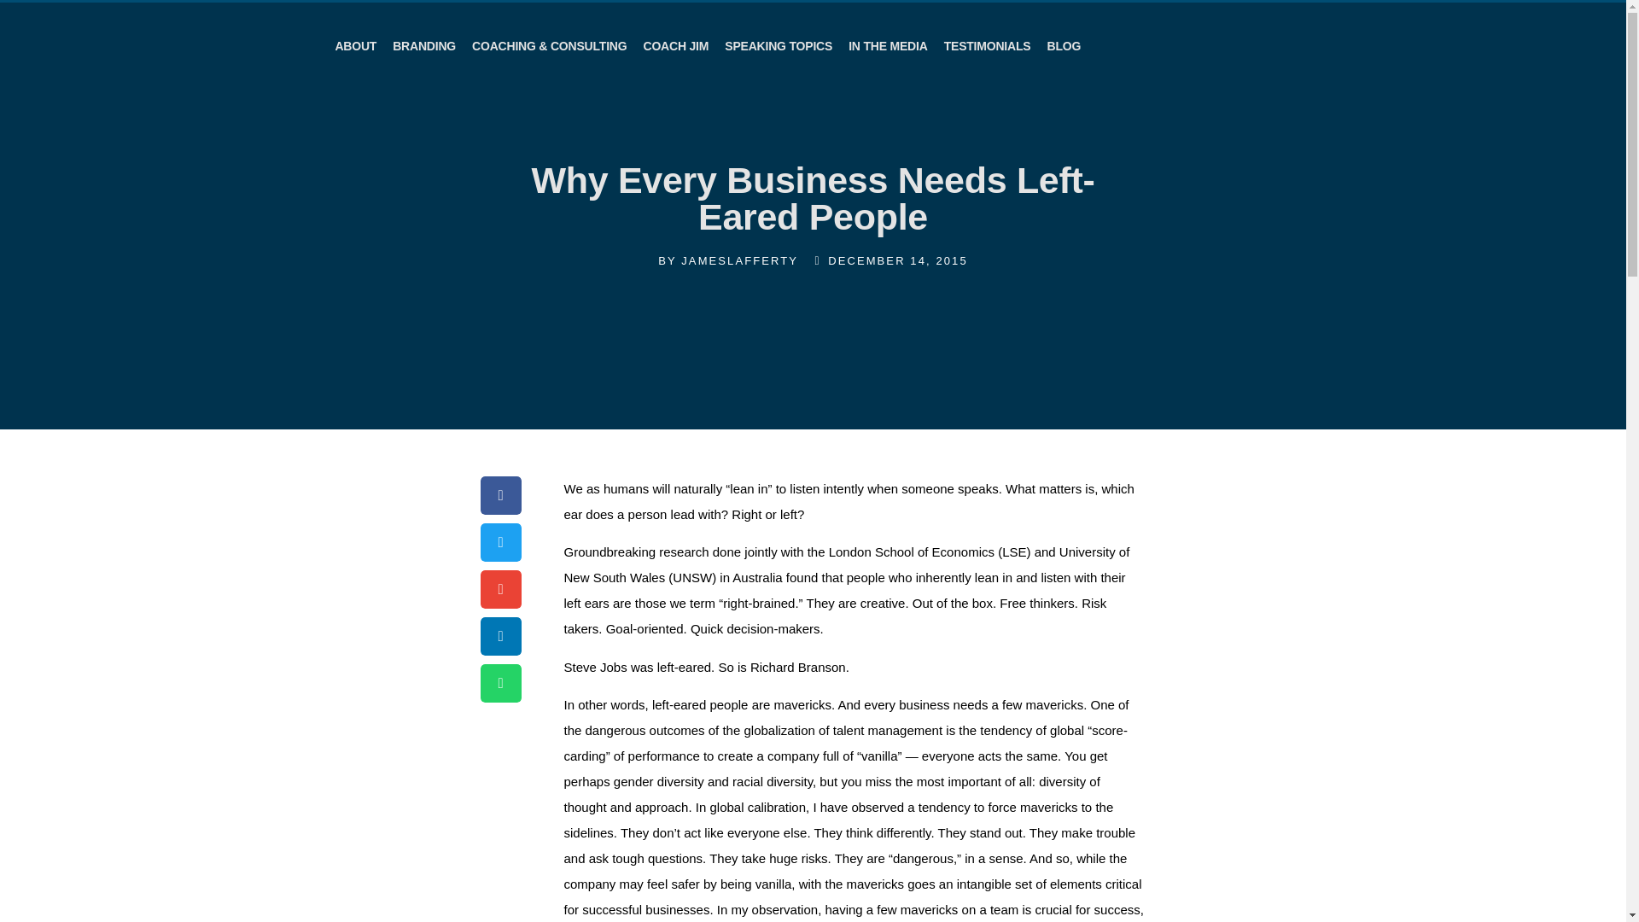 The image size is (1639, 922). What do you see at coordinates (779, 46) in the screenshot?
I see `SPEAKING TOPICS` at bounding box center [779, 46].